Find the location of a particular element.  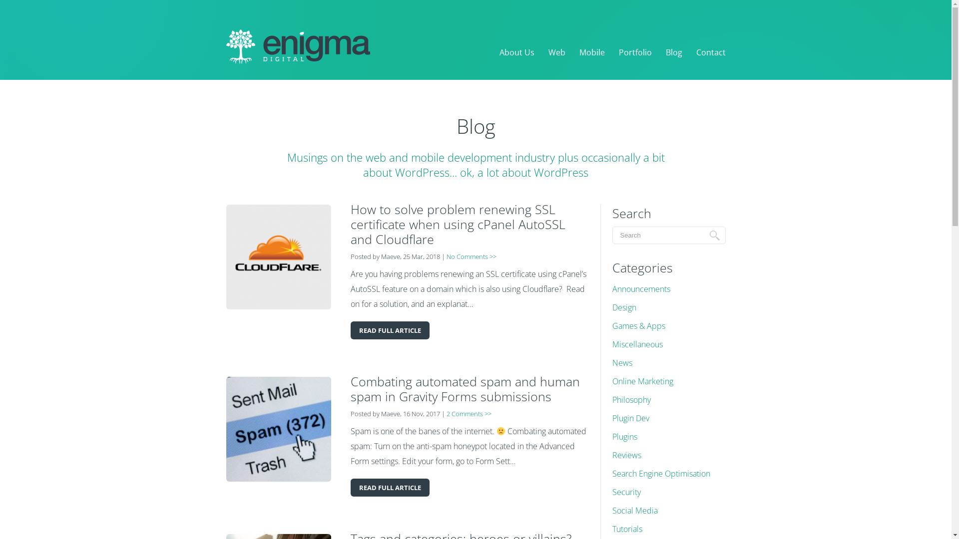

Tutorials is located at coordinates (627, 529).